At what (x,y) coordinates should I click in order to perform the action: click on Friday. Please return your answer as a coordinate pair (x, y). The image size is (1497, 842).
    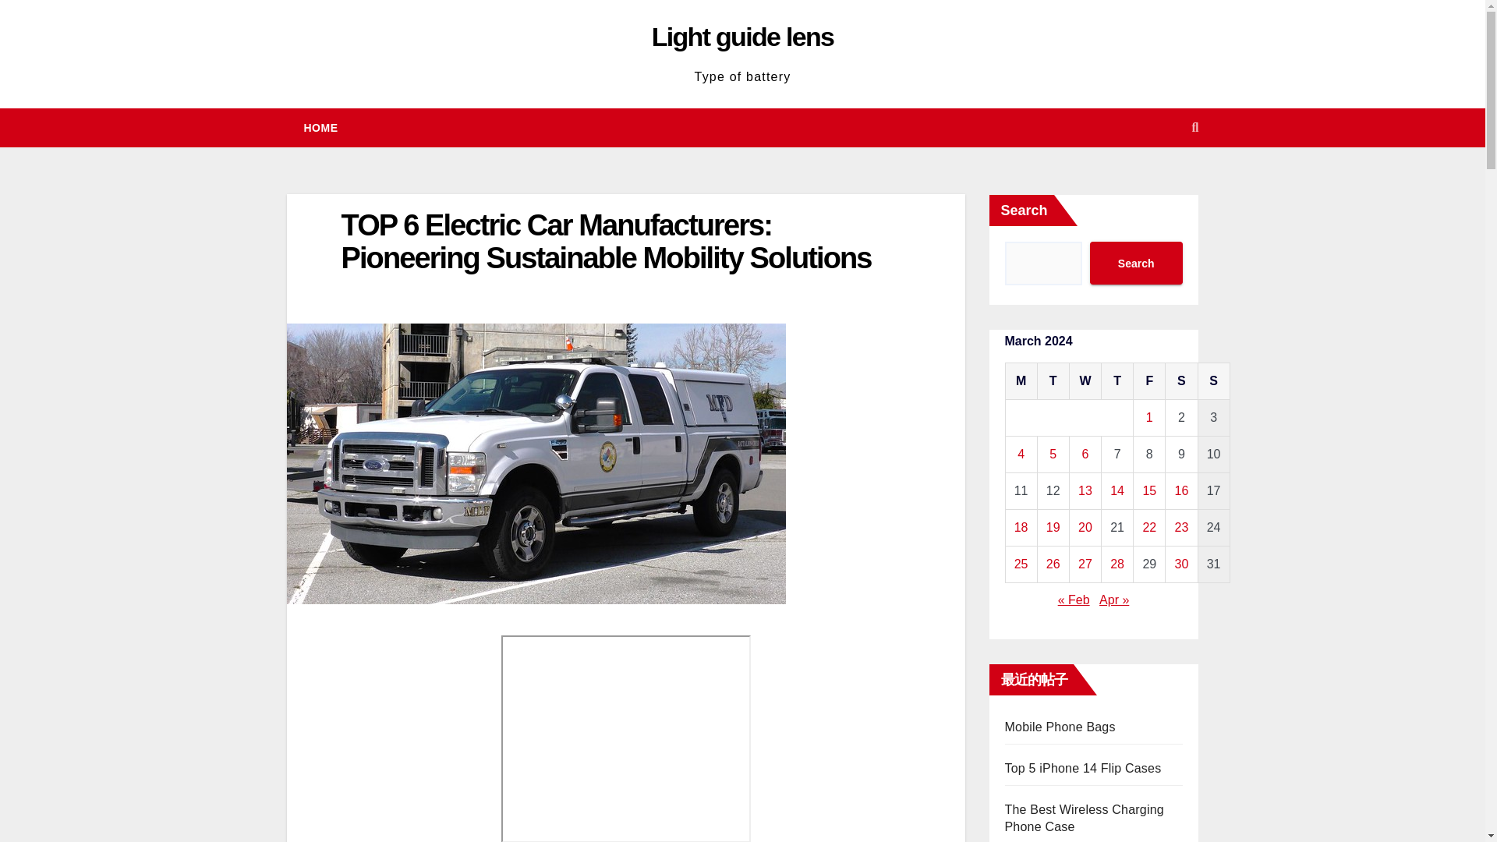
    Looking at the image, I should click on (1149, 381).